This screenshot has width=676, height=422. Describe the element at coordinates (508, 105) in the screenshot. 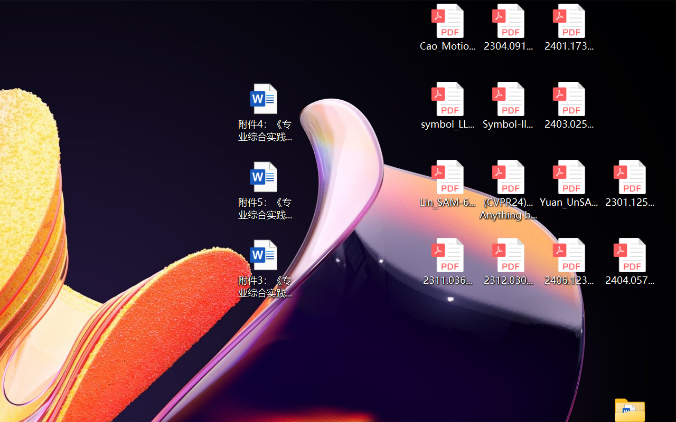

I see `Symbol-llm-v2.pdf` at that location.